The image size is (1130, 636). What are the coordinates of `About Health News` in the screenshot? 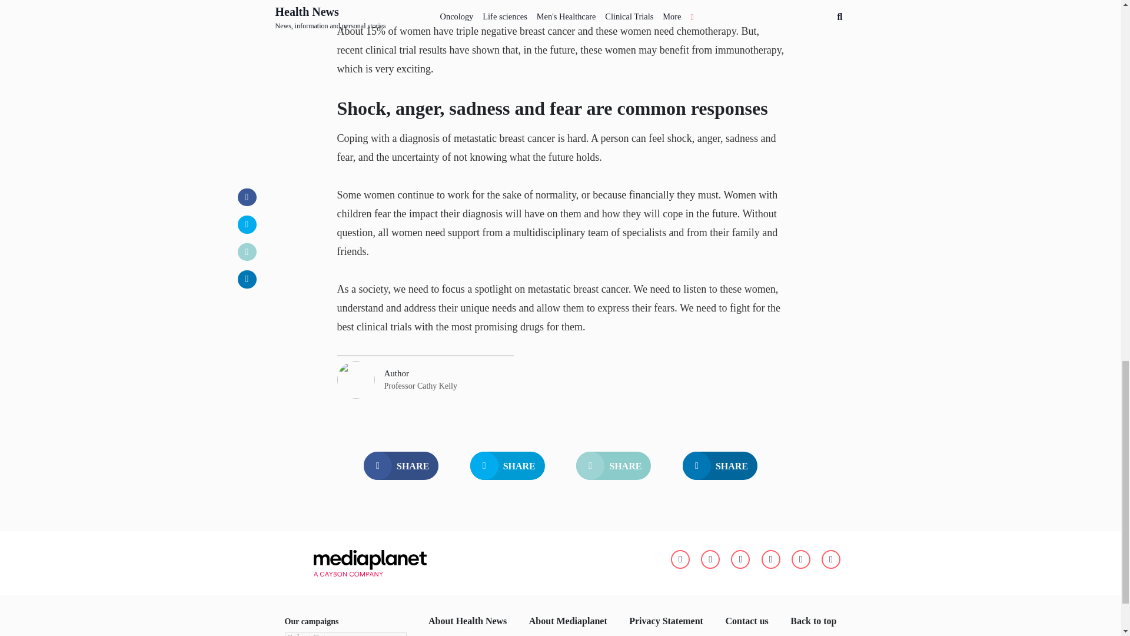 It's located at (467, 621).